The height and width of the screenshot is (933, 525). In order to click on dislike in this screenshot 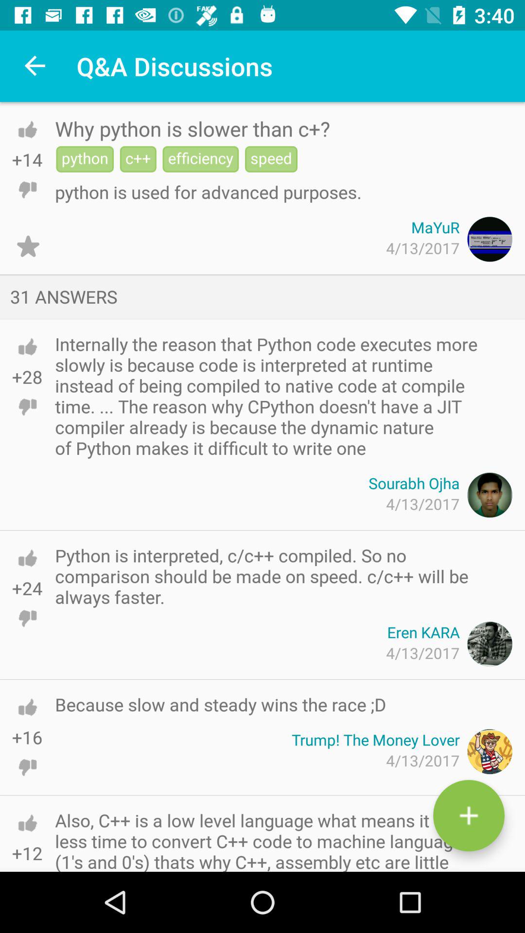, I will do `click(27, 864)`.